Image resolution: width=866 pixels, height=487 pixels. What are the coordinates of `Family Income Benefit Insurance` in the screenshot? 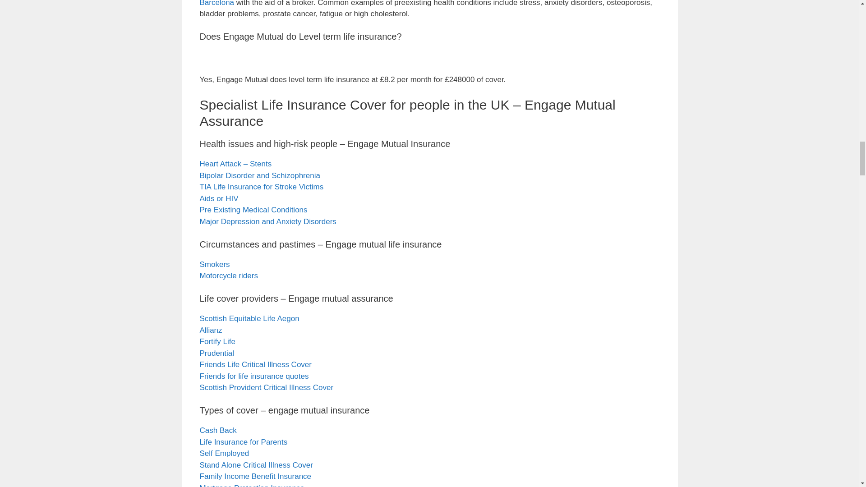 It's located at (255, 476).